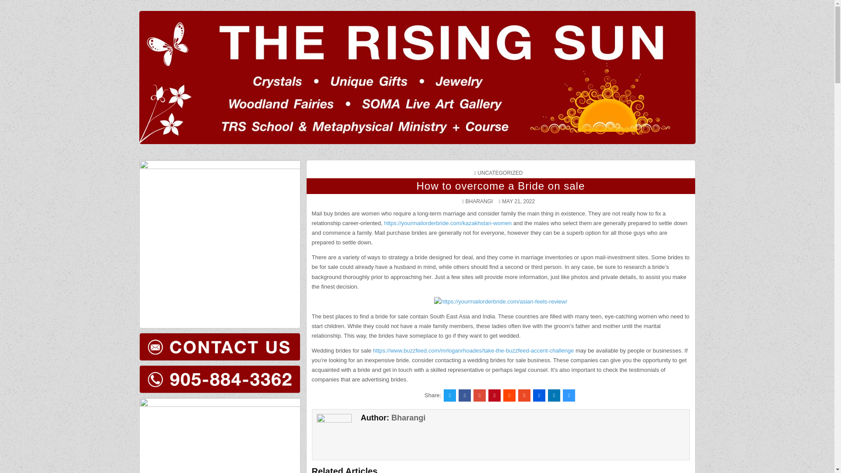 This screenshot has width=841, height=473. What do you see at coordinates (479, 201) in the screenshot?
I see `BHARANGI` at bounding box center [479, 201].